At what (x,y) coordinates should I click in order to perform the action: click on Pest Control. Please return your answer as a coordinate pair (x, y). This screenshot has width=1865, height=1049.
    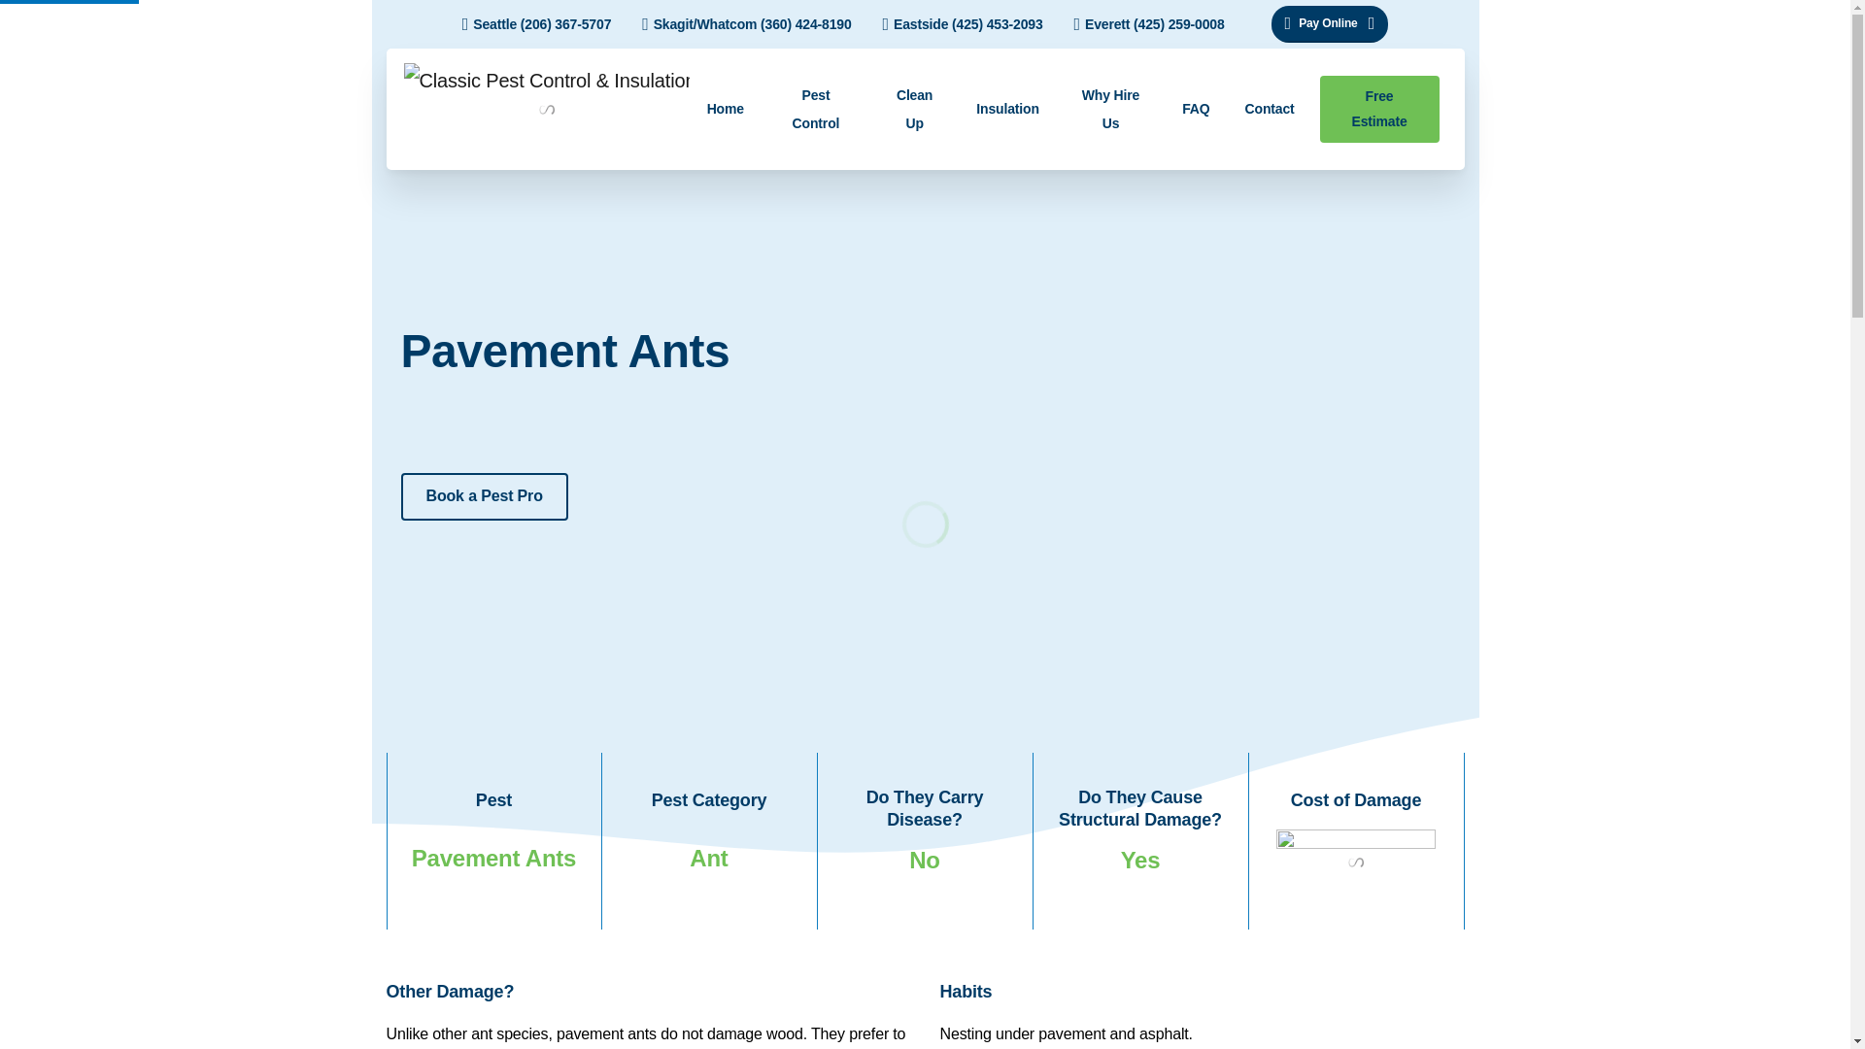
    Looking at the image, I should click on (816, 109).